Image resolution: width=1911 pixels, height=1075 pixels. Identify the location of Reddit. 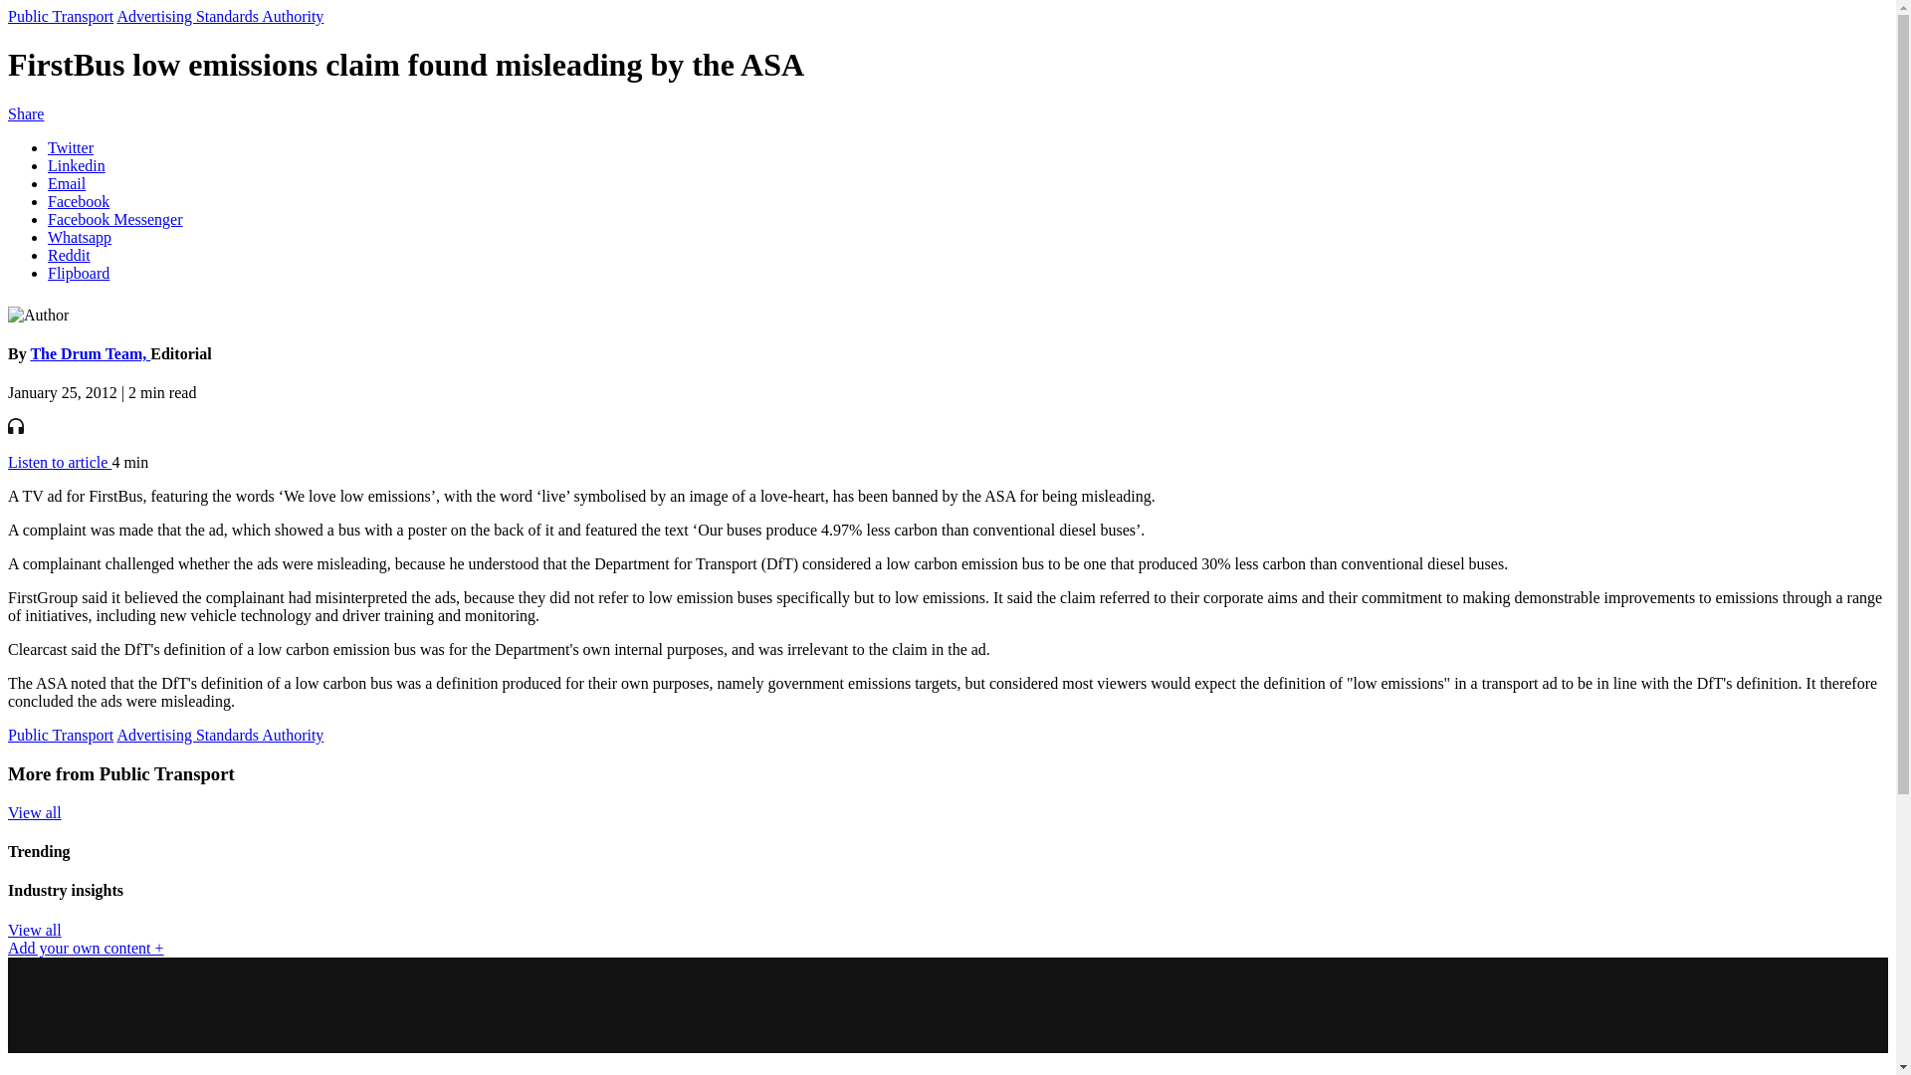
(69, 255).